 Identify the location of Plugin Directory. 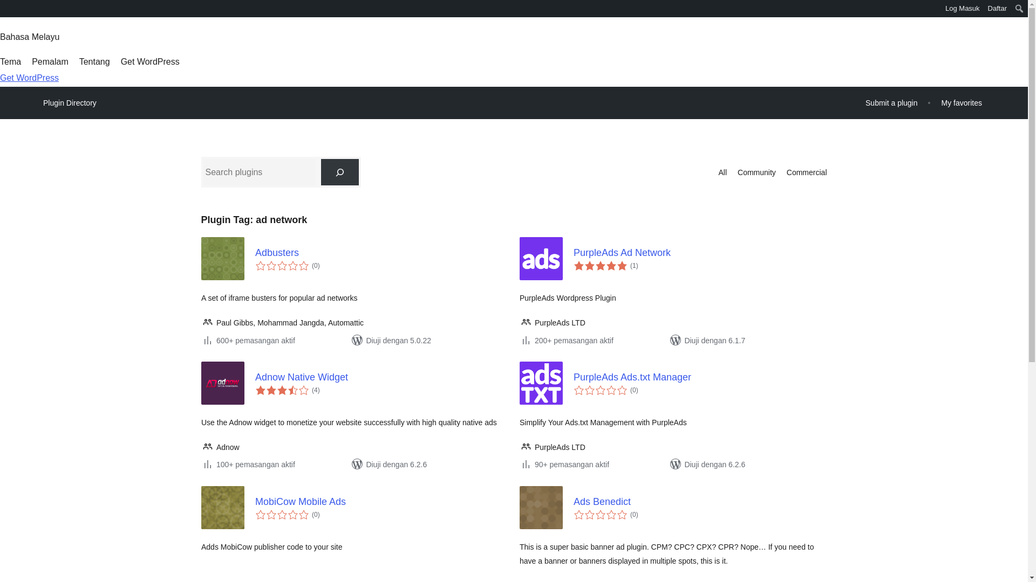
(70, 103).